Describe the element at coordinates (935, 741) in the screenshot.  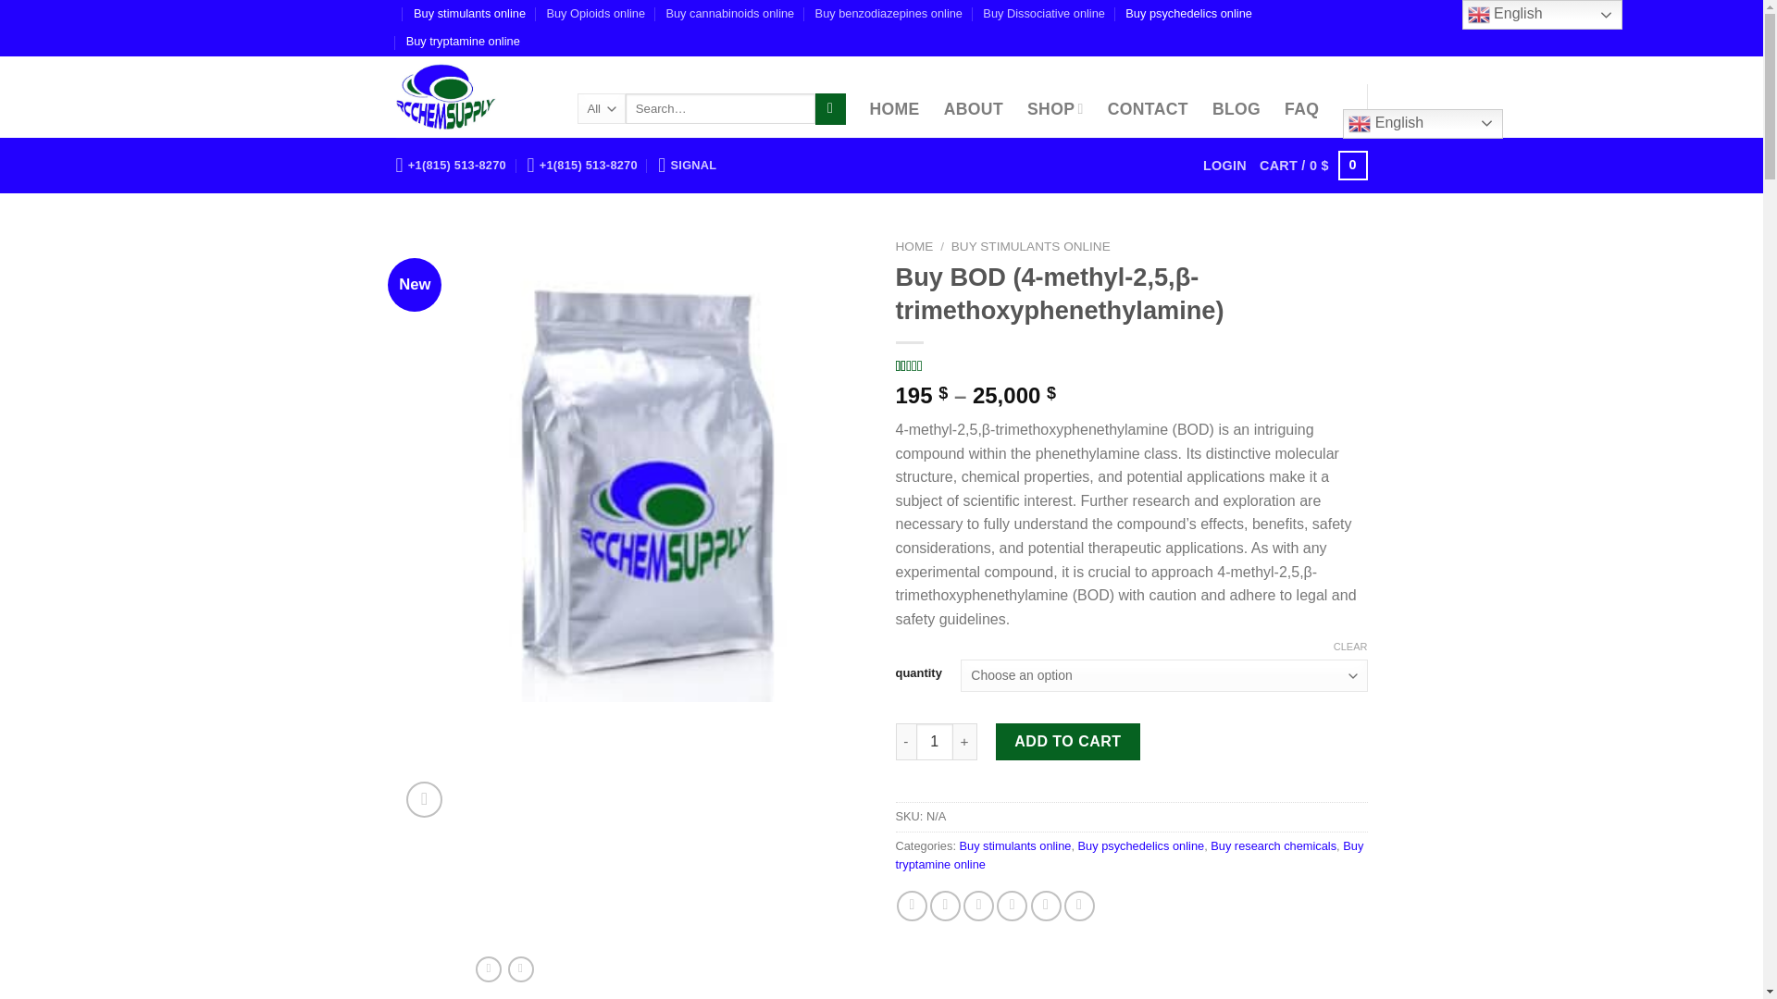
I see `1` at that location.